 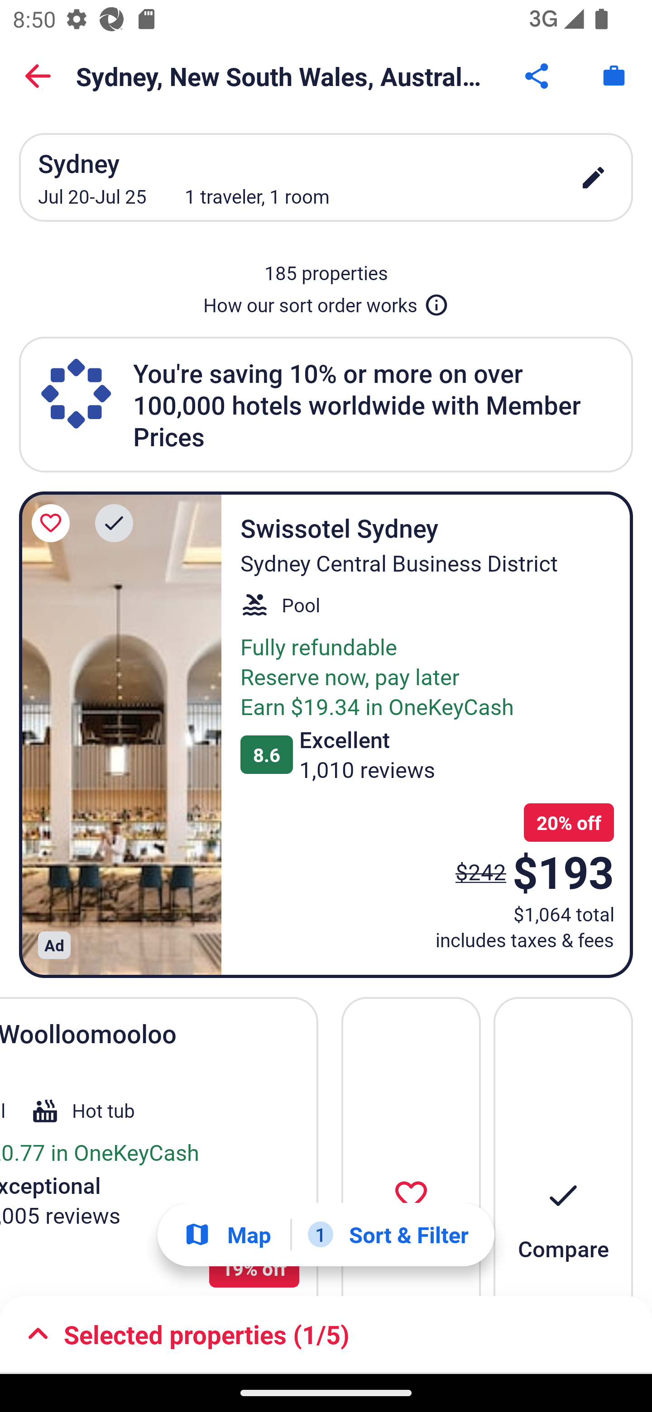 I want to click on Sydney Jul 20-Jul 25 1 traveler, 1 room edit, so click(x=326, y=177).